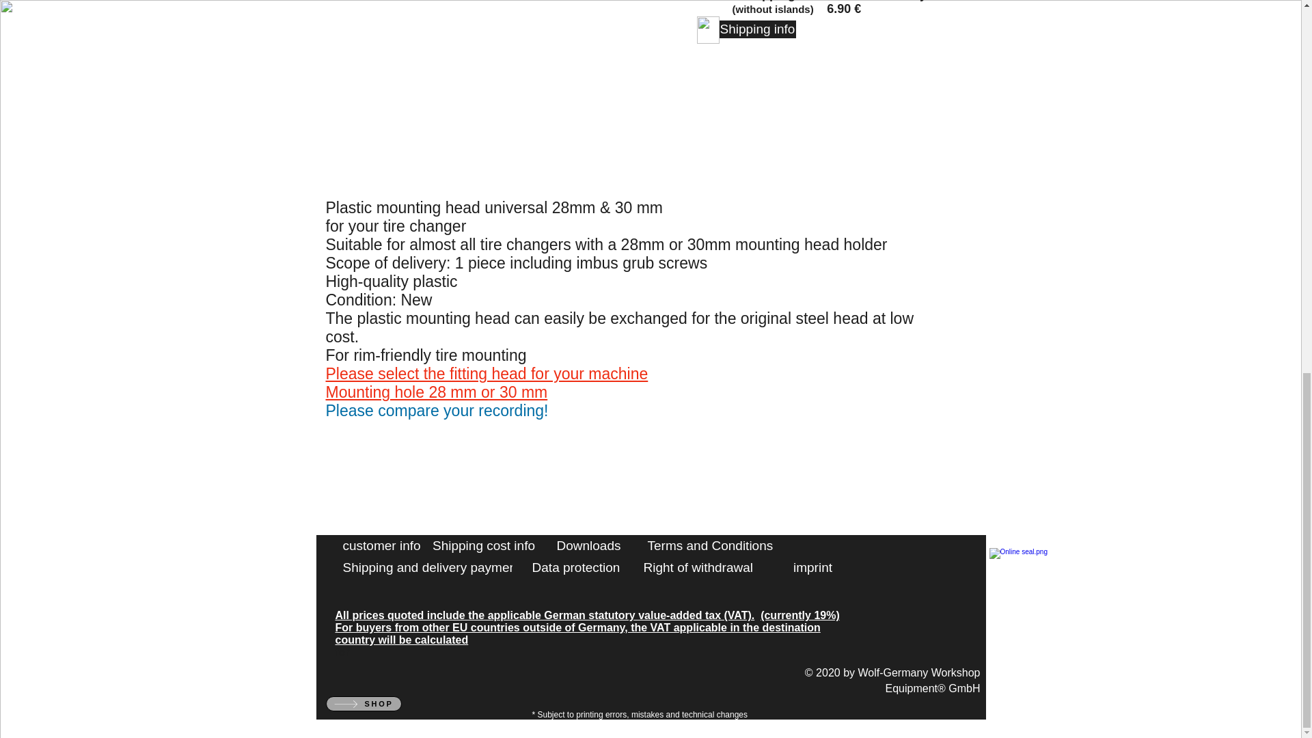  Describe the element at coordinates (576, 567) in the screenshot. I see `Data protection` at that location.